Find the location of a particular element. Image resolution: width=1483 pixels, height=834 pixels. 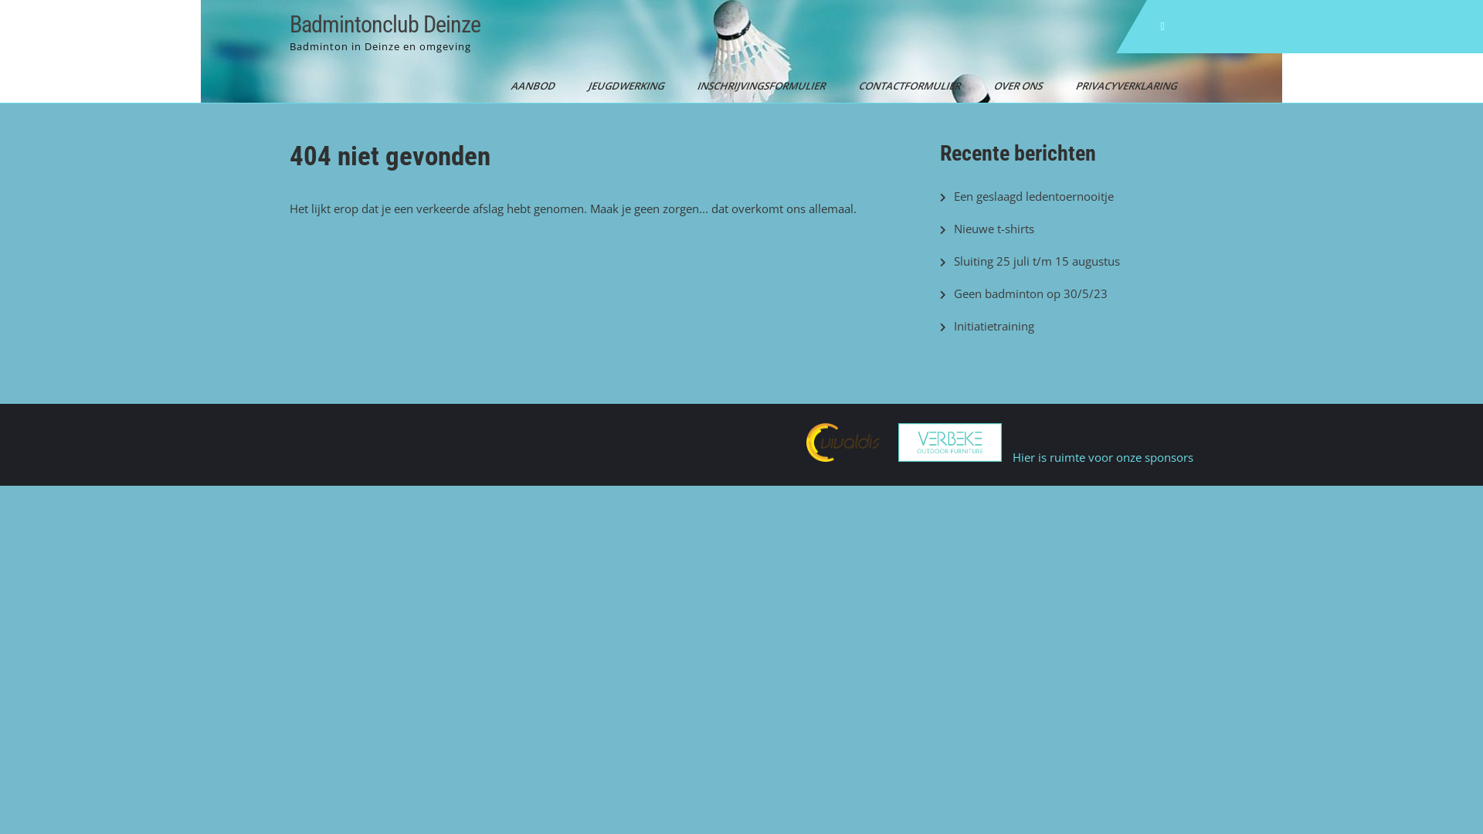

Sluiting 25 juli t/m 15 augustus is located at coordinates (1037, 261).